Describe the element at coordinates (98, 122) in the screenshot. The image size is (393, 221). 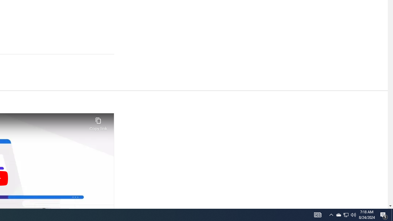
I see `Copy link` at that location.